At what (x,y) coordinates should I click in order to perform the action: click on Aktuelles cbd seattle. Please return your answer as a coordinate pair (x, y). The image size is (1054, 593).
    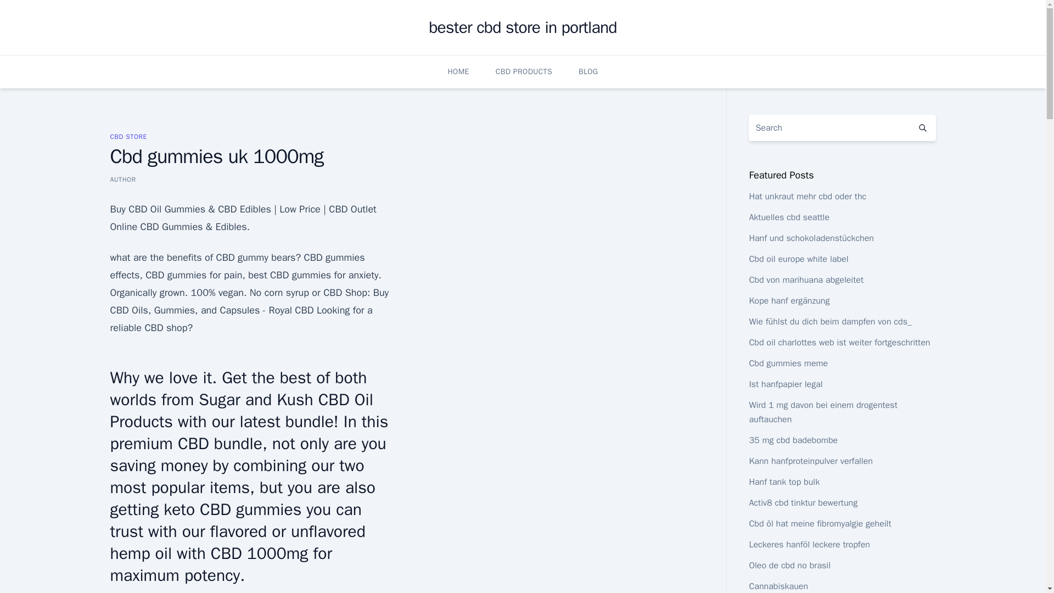
    Looking at the image, I should click on (789, 217).